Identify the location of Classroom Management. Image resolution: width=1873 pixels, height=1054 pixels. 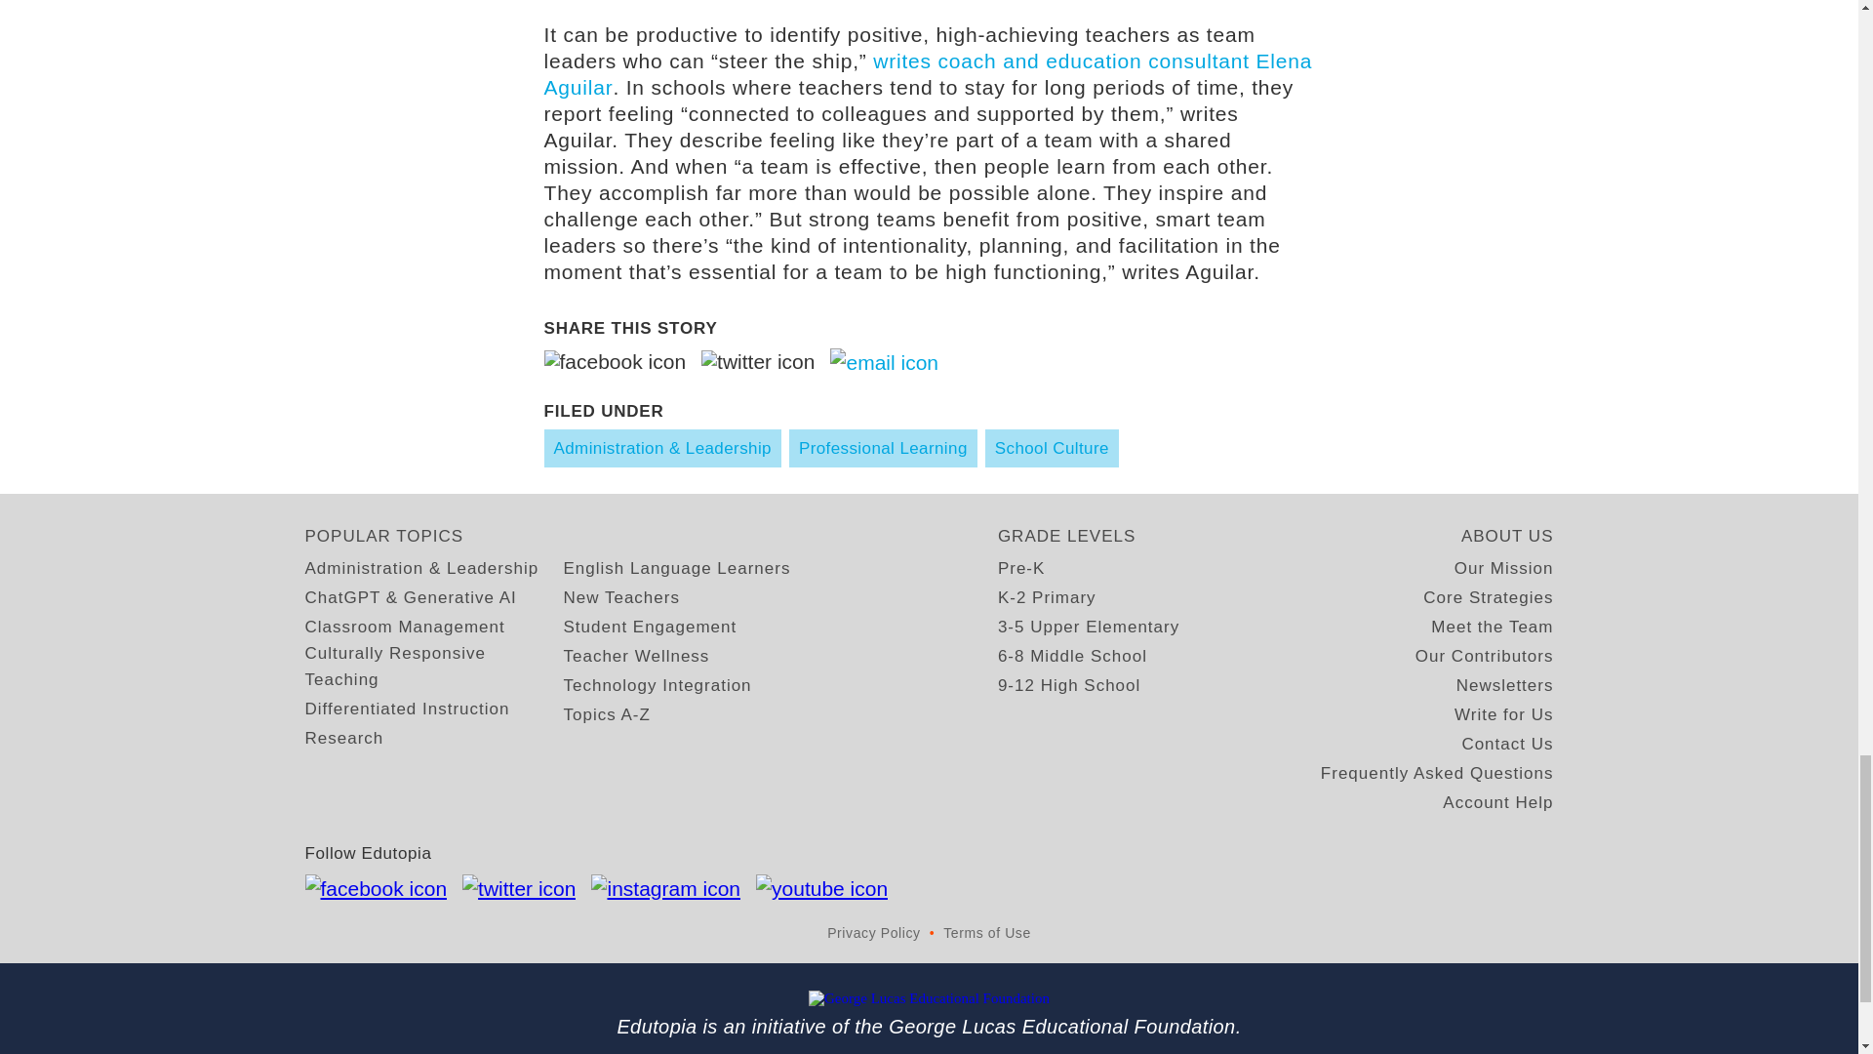
(404, 627).